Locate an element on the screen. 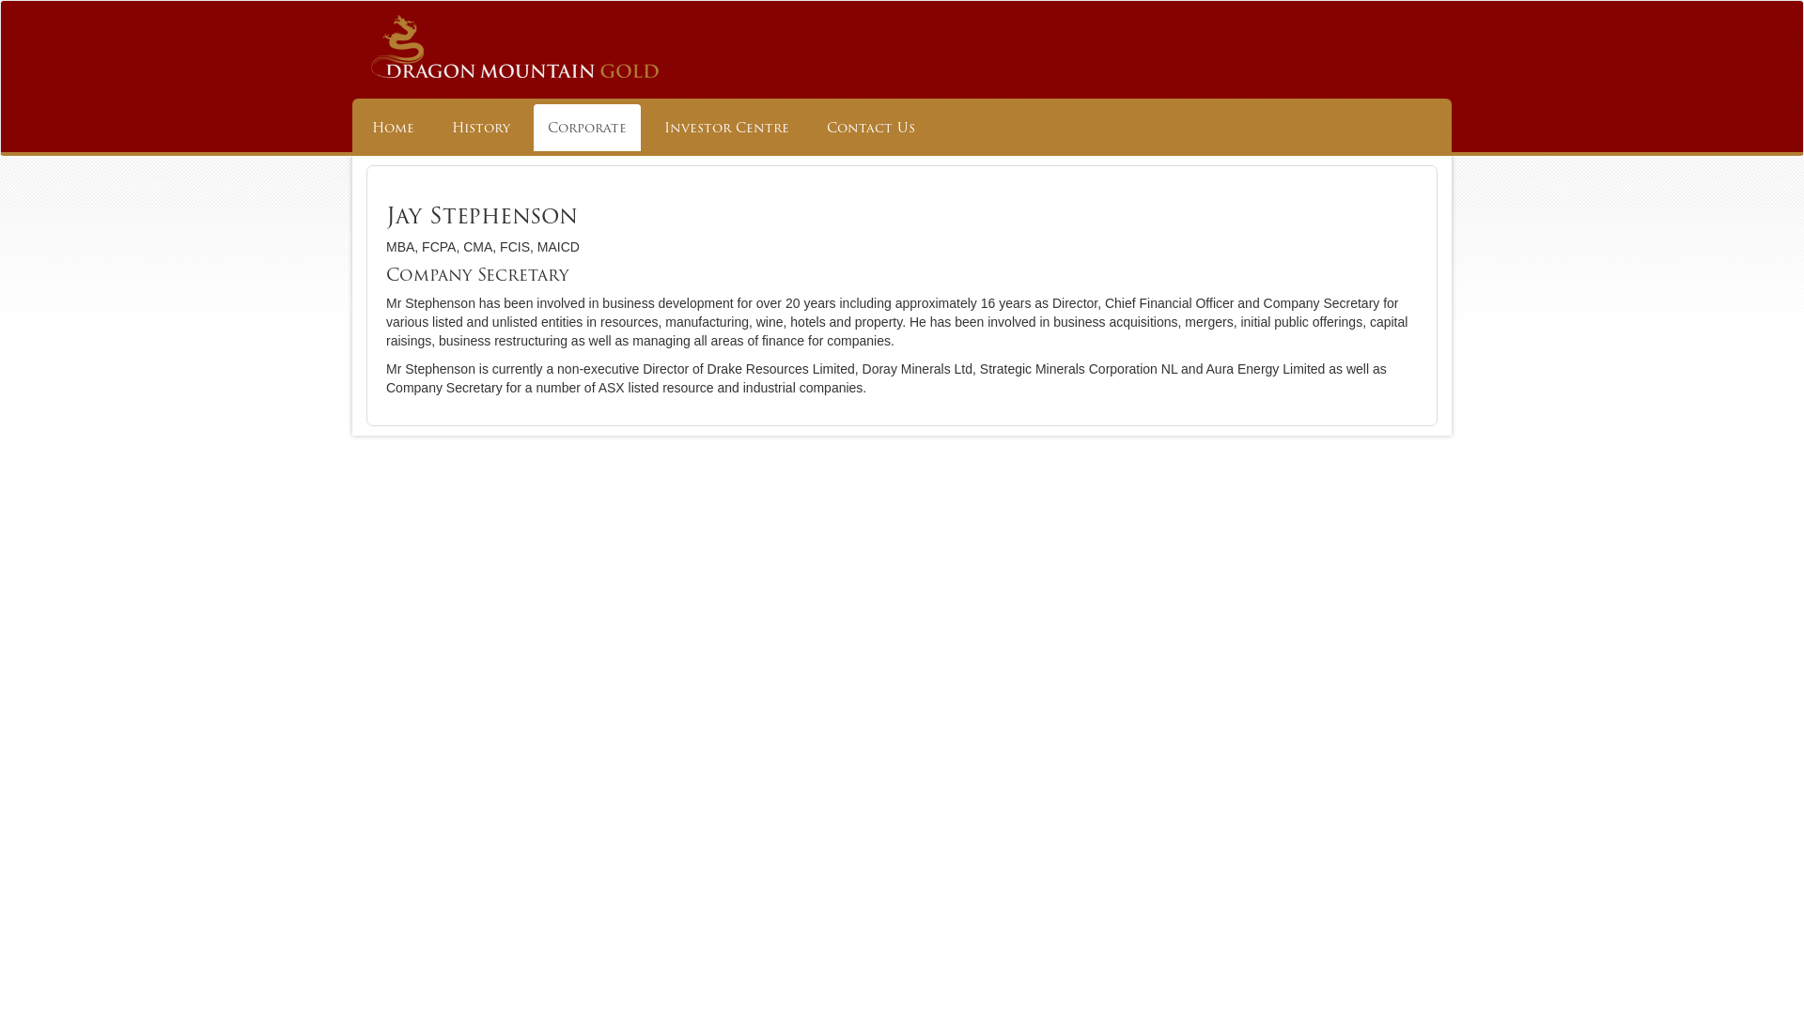  History is located at coordinates (481, 128).